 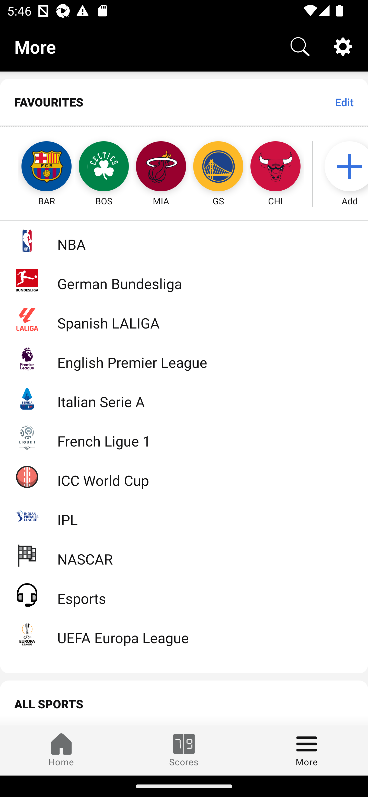 What do you see at coordinates (161, 167) in the screenshot?
I see `MIA Miami Heat` at bounding box center [161, 167].